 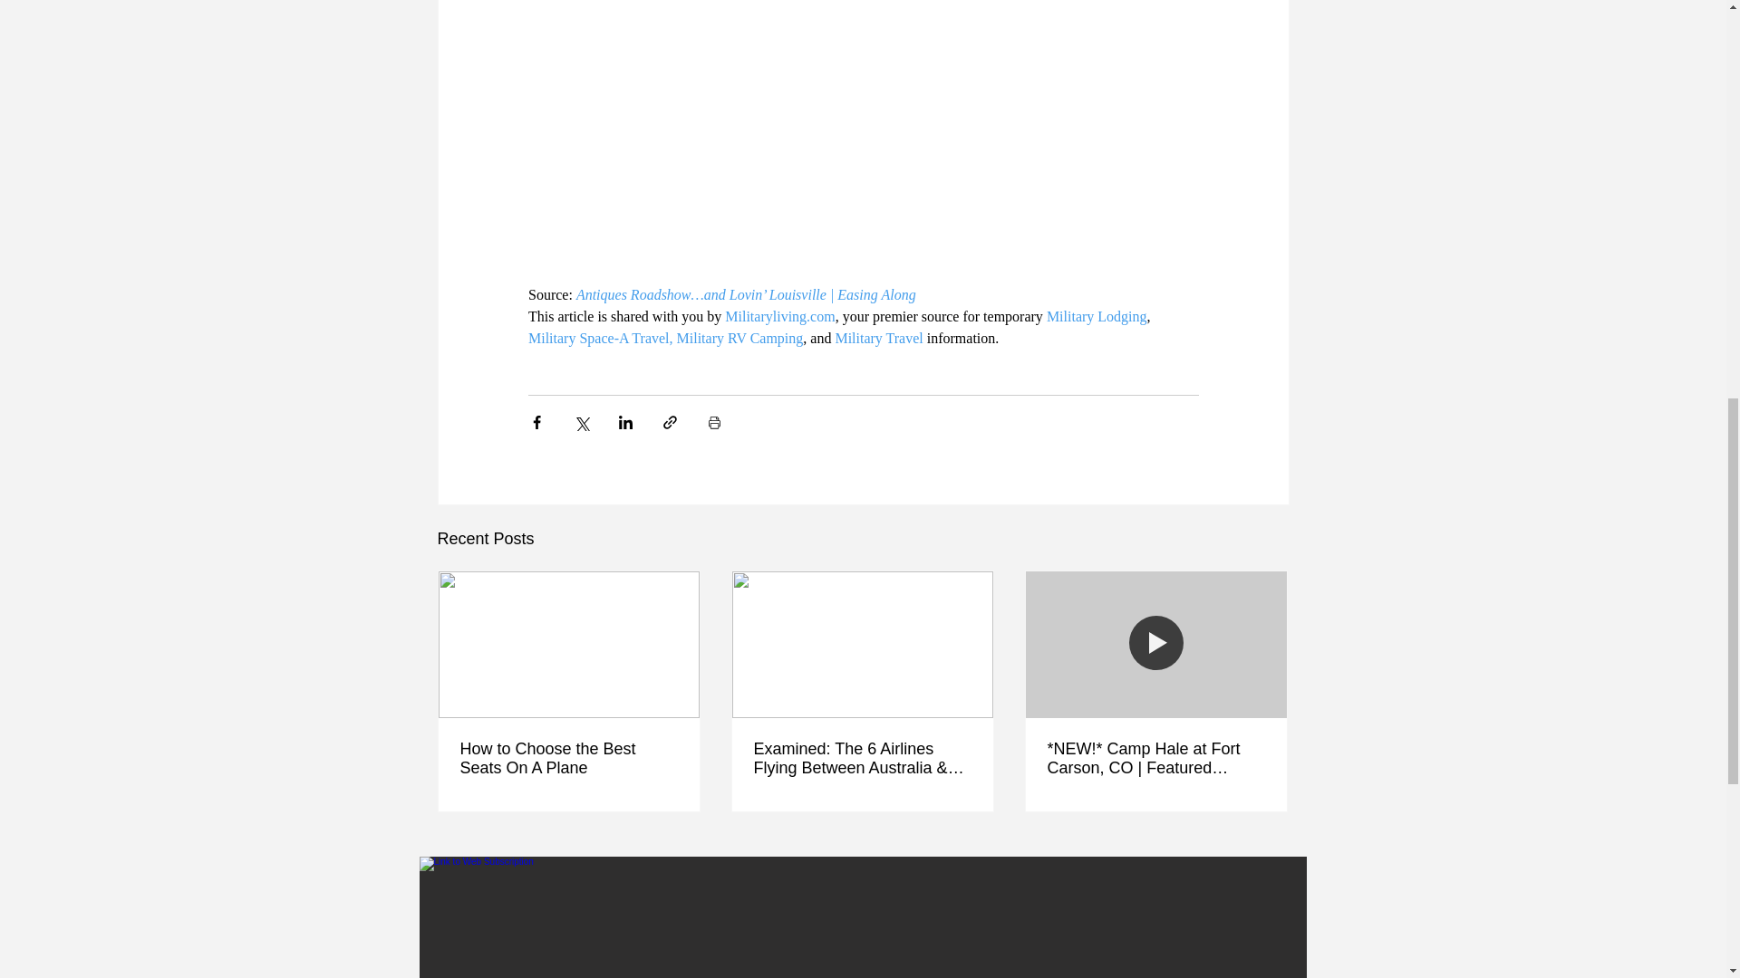 What do you see at coordinates (779, 316) in the screenshot?
I see `Militaryliving.com` at bounding box center [779, 316].